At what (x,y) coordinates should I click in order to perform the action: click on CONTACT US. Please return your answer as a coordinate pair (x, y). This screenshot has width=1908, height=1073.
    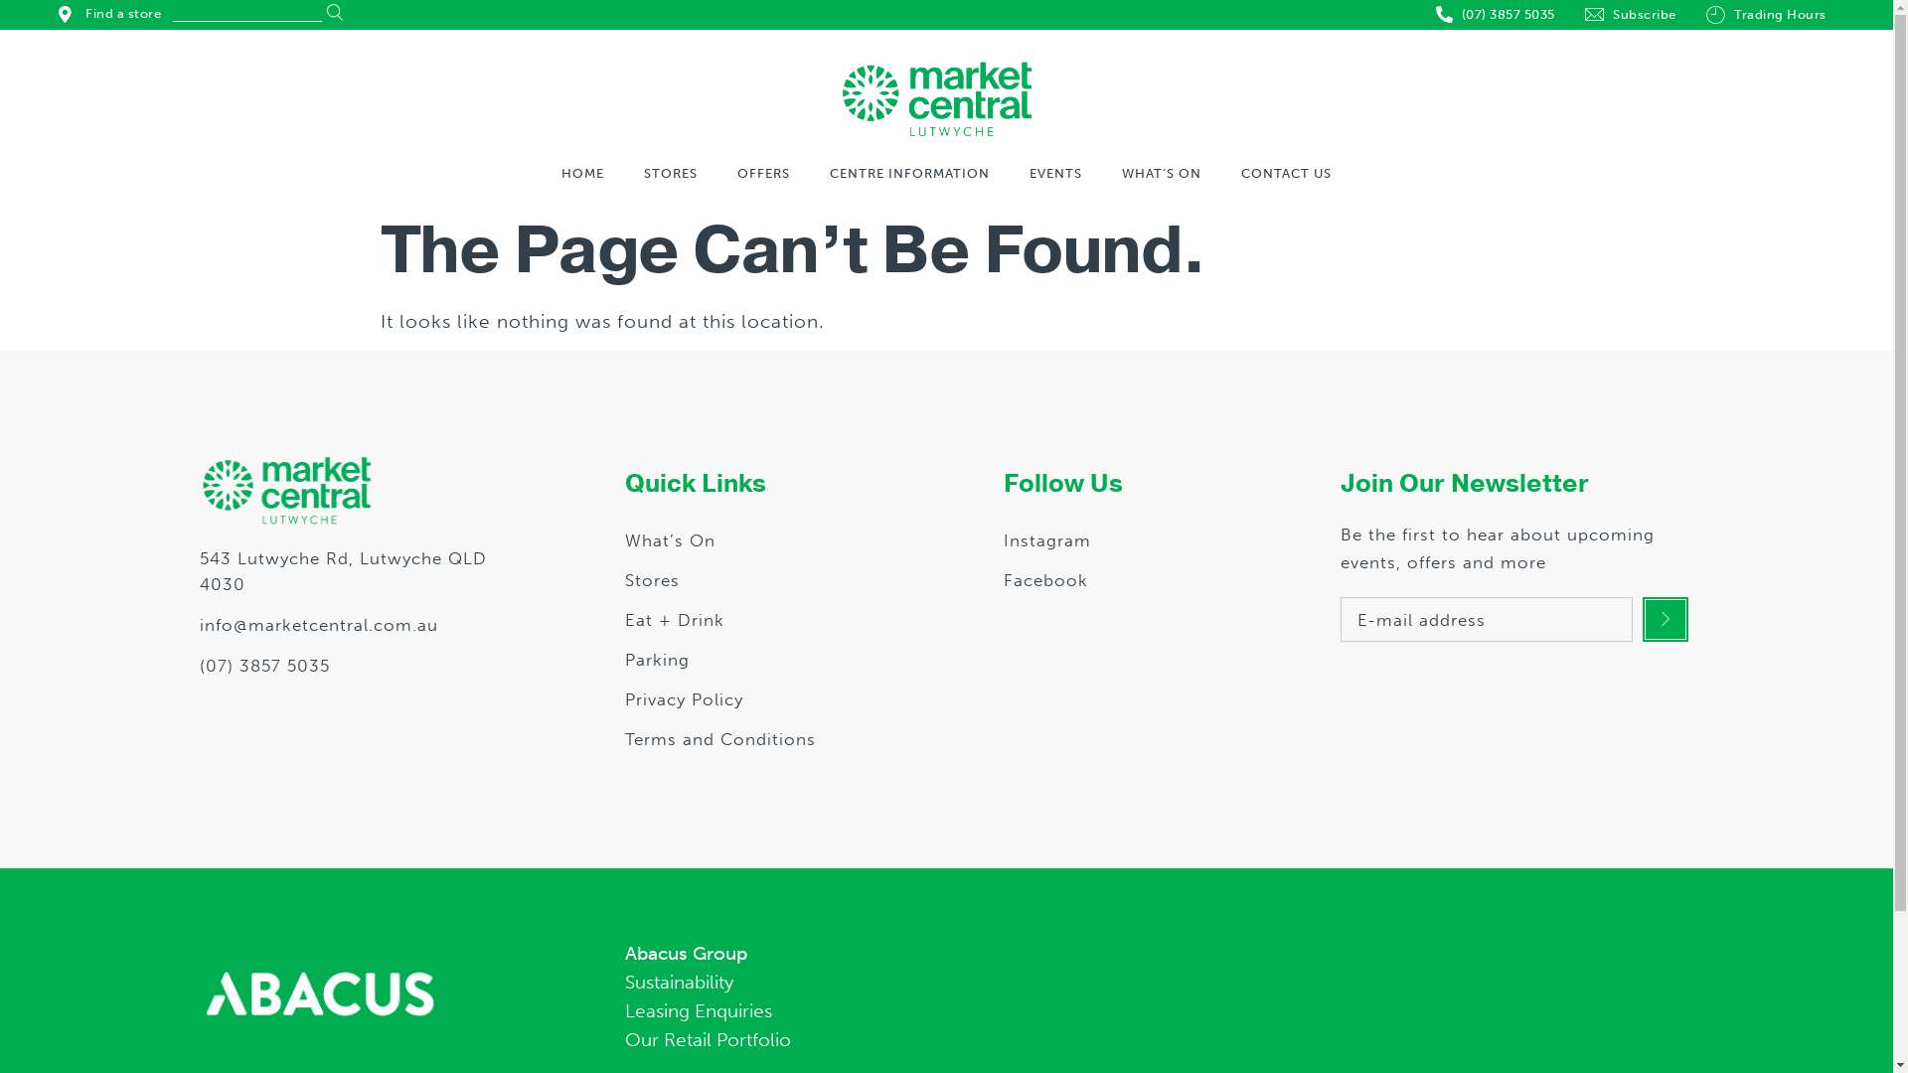
    Looking at the image, I should click on (1286, 174).